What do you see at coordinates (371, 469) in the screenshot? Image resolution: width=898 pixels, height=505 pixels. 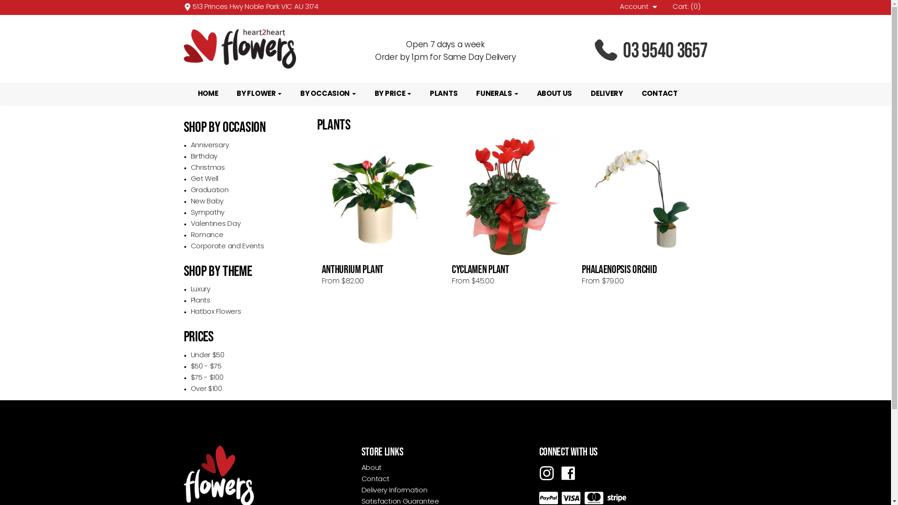 I see `About` at bounding box center [371, 469].